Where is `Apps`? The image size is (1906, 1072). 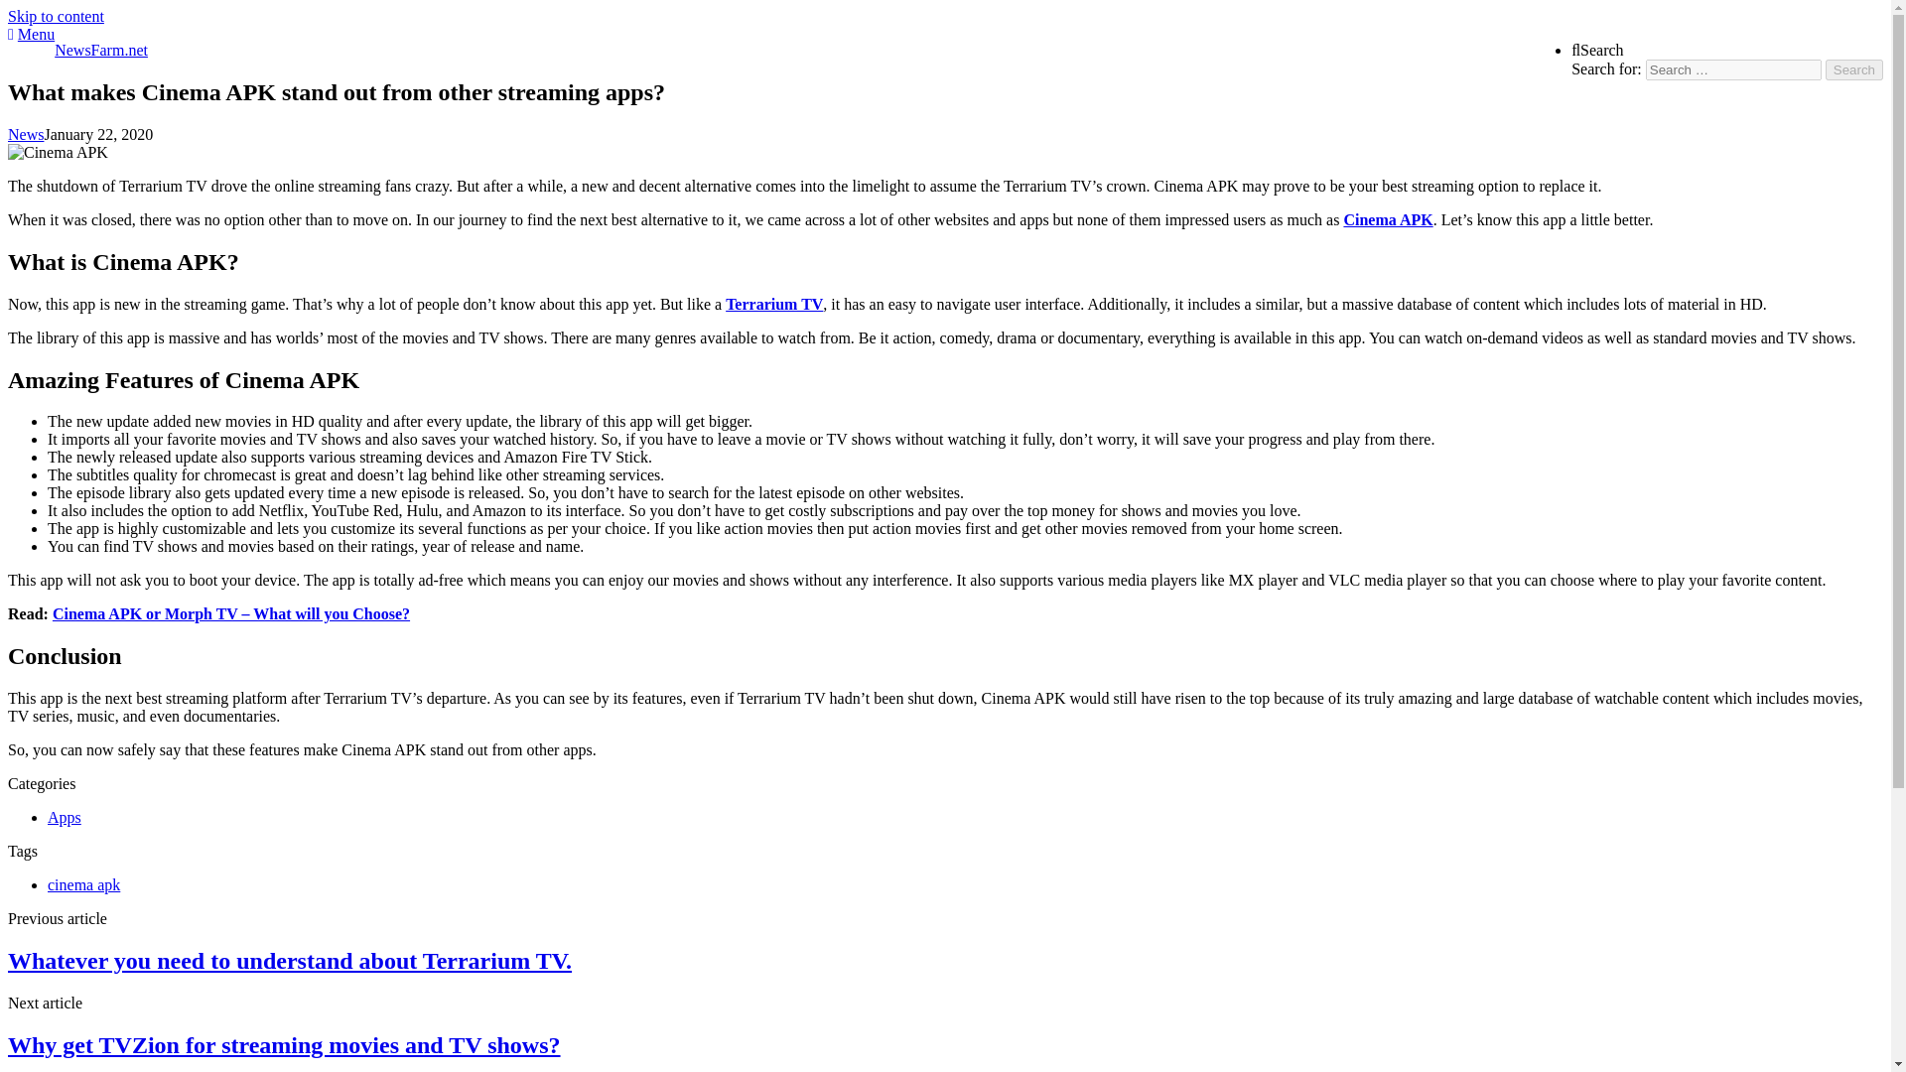 Apps is located at coordinates (65, 817).